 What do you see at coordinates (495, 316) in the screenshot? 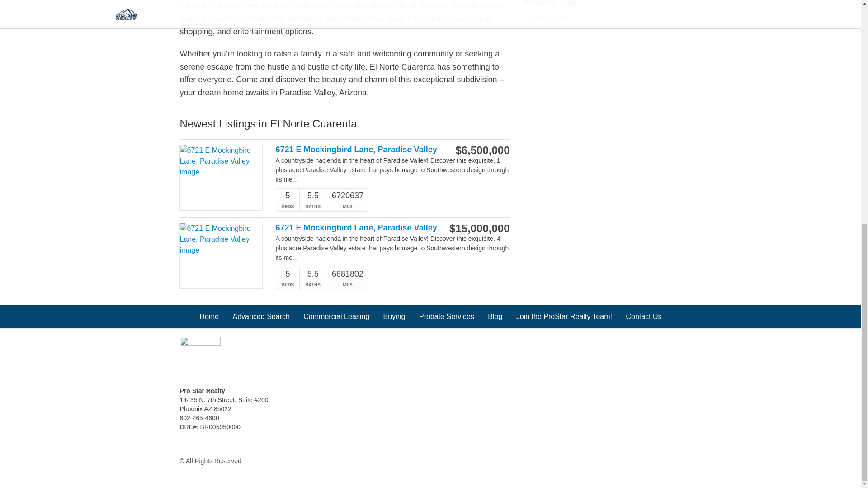
I see `Blog` at bounding box center [495, 316].